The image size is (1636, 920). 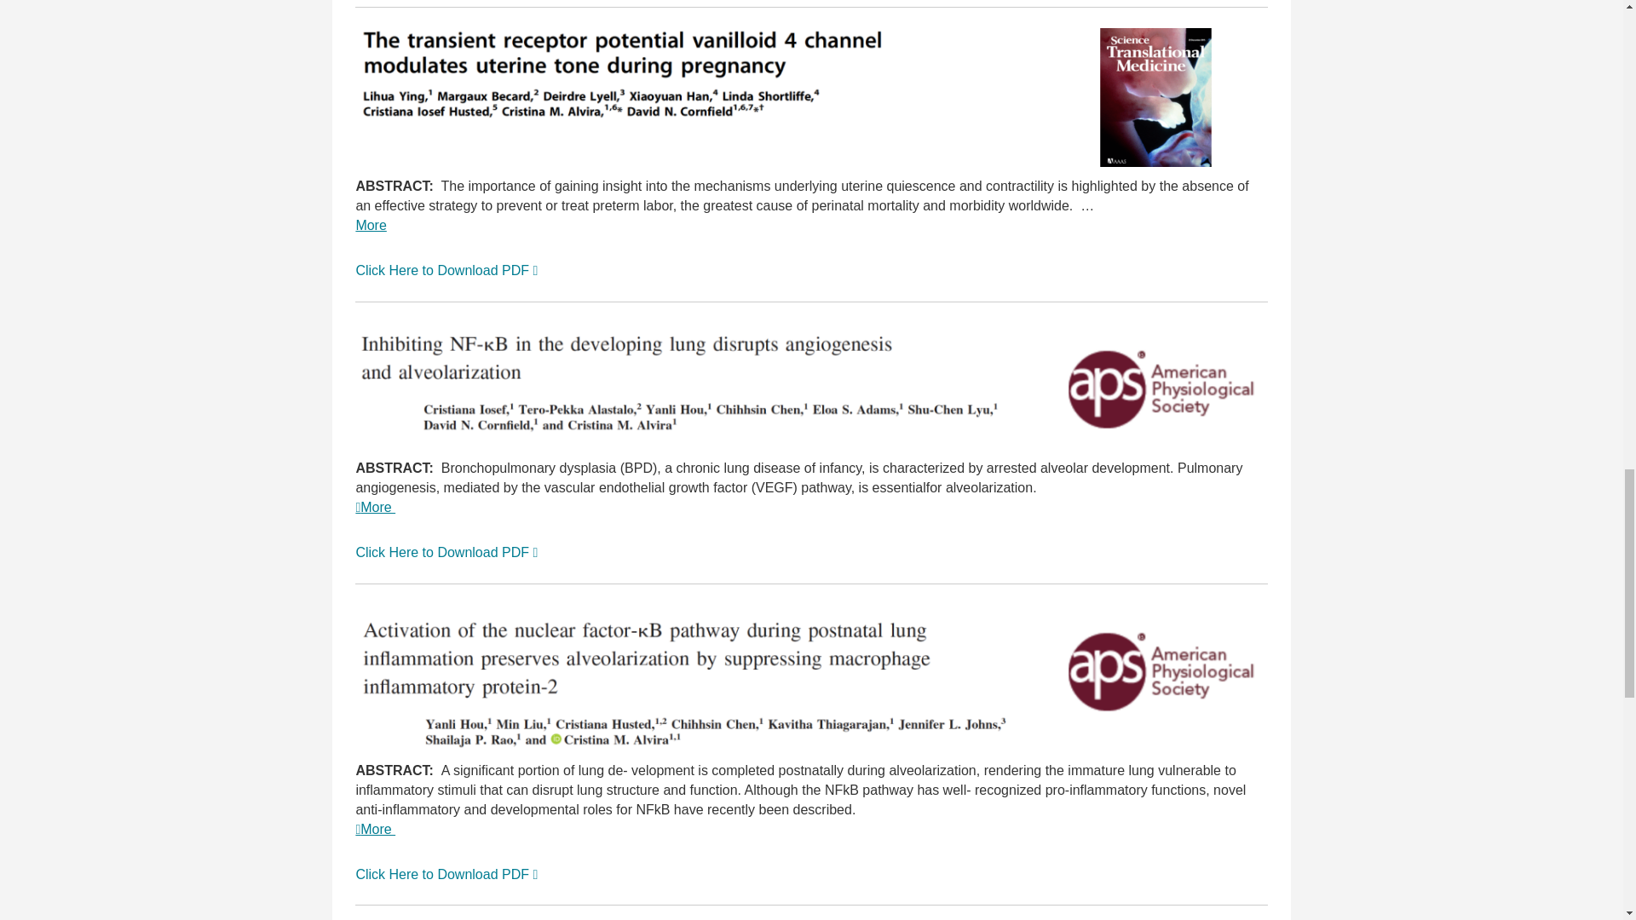 What do you see at coordinates (1156, 387) in the screenshot?
I see `Screen-Shot-2017-06-21-at-12.43.55-PM ` at bounding box center [1156, 387].